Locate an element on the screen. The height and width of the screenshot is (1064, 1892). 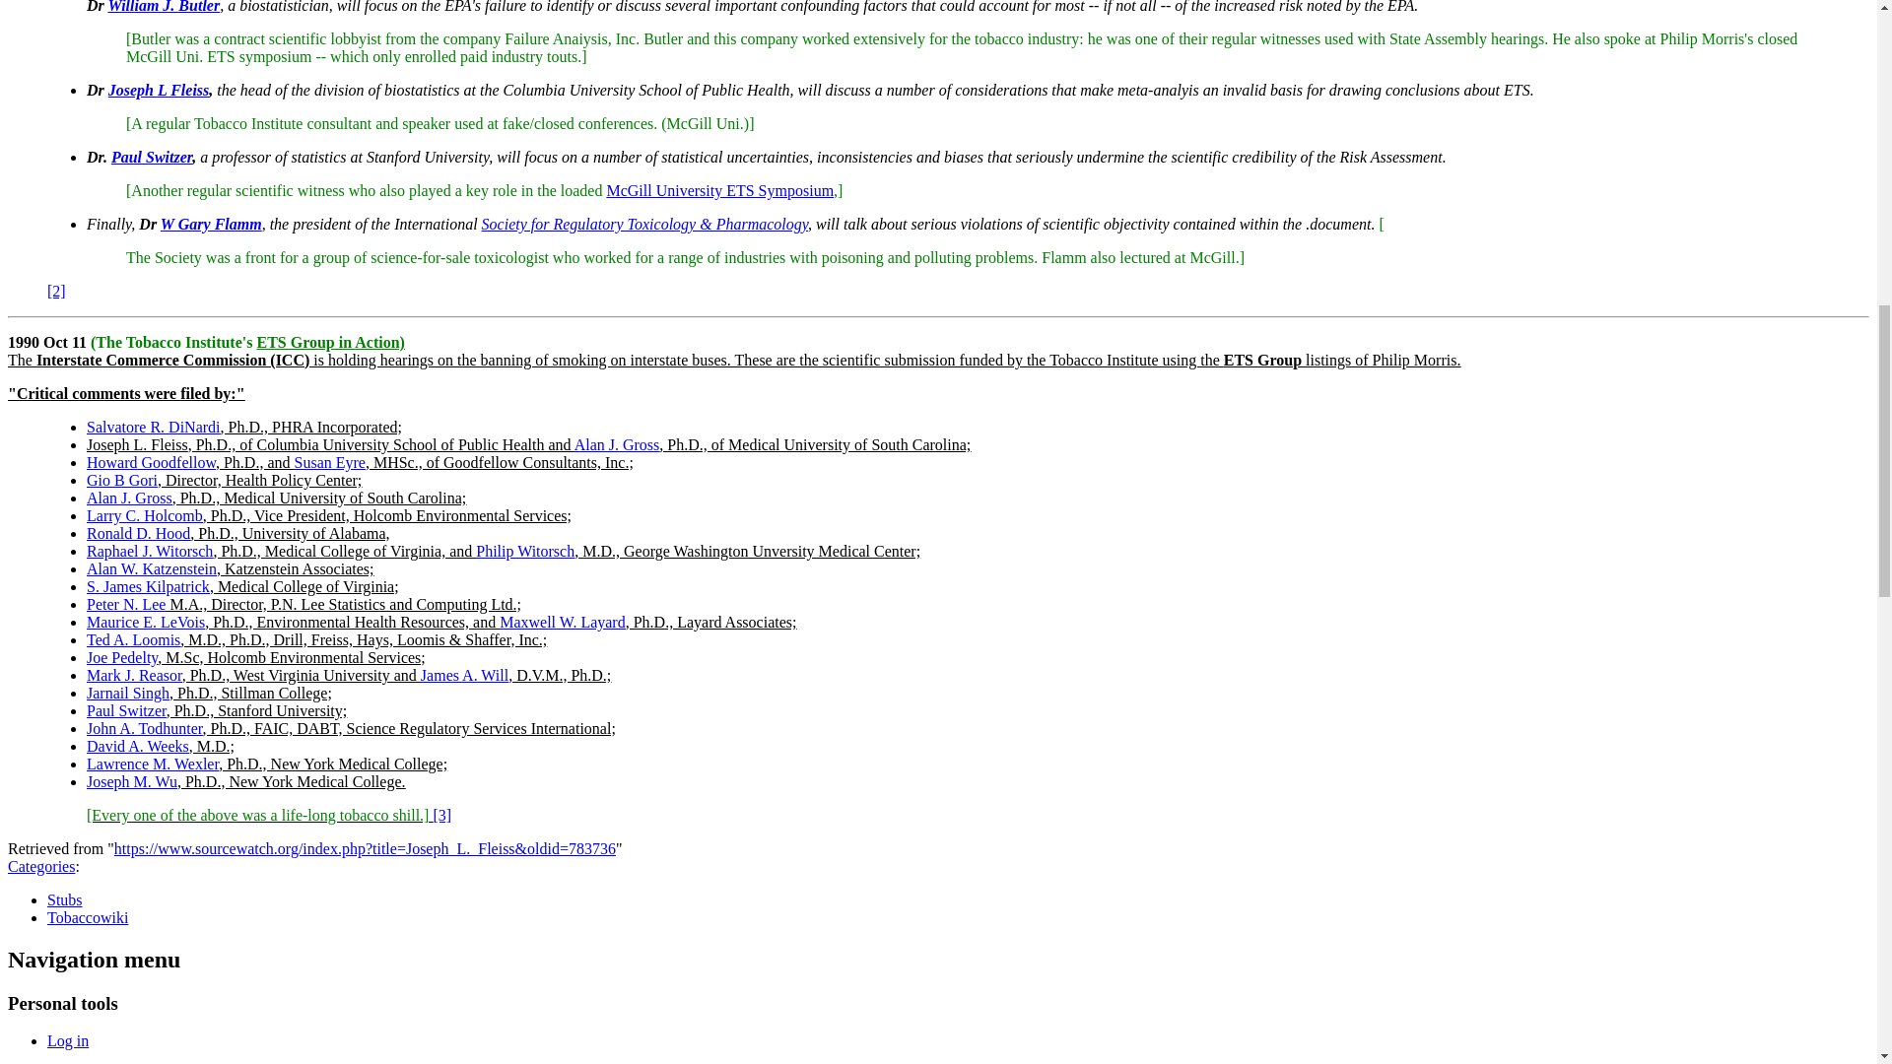
Raphael J. Witorsch is located at coordinates (150, 551).